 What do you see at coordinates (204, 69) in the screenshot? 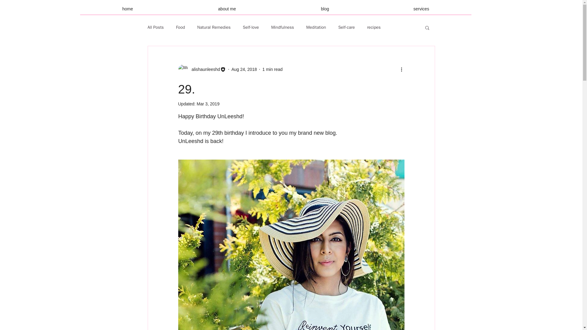
I see `alishaunleeshd` at bounding box center [204, 69].